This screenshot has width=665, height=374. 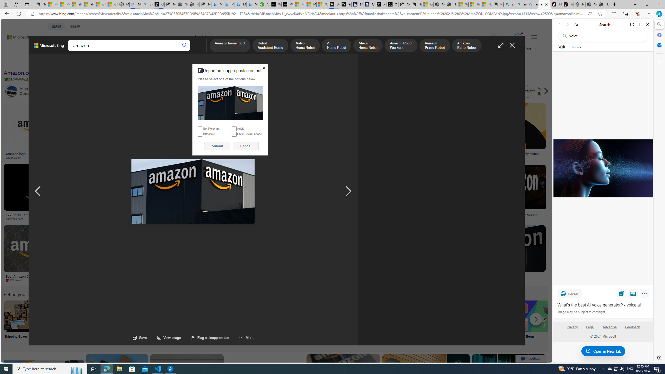 What do you see at coordinates (287, 219) in the screenshot?
I see `Long Island Press` at bounding box center [287, 219].